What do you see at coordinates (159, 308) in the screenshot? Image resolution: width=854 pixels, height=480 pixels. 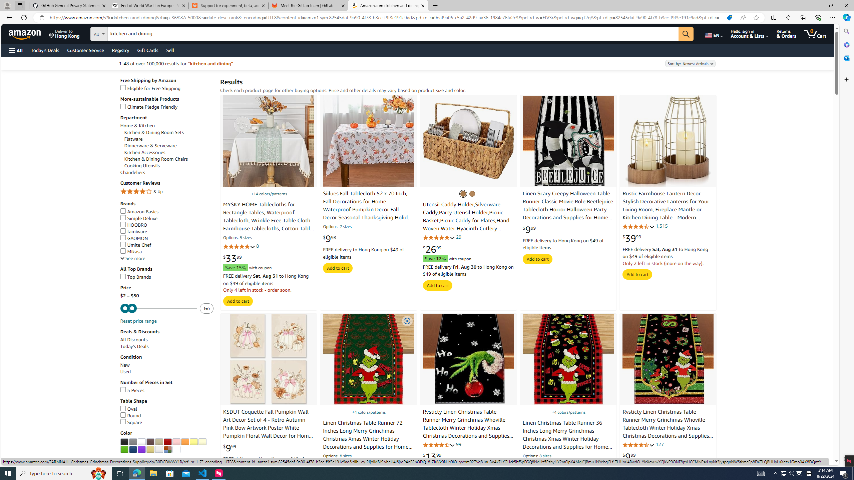 I see `Minimum` at bounding box center [159, 308].